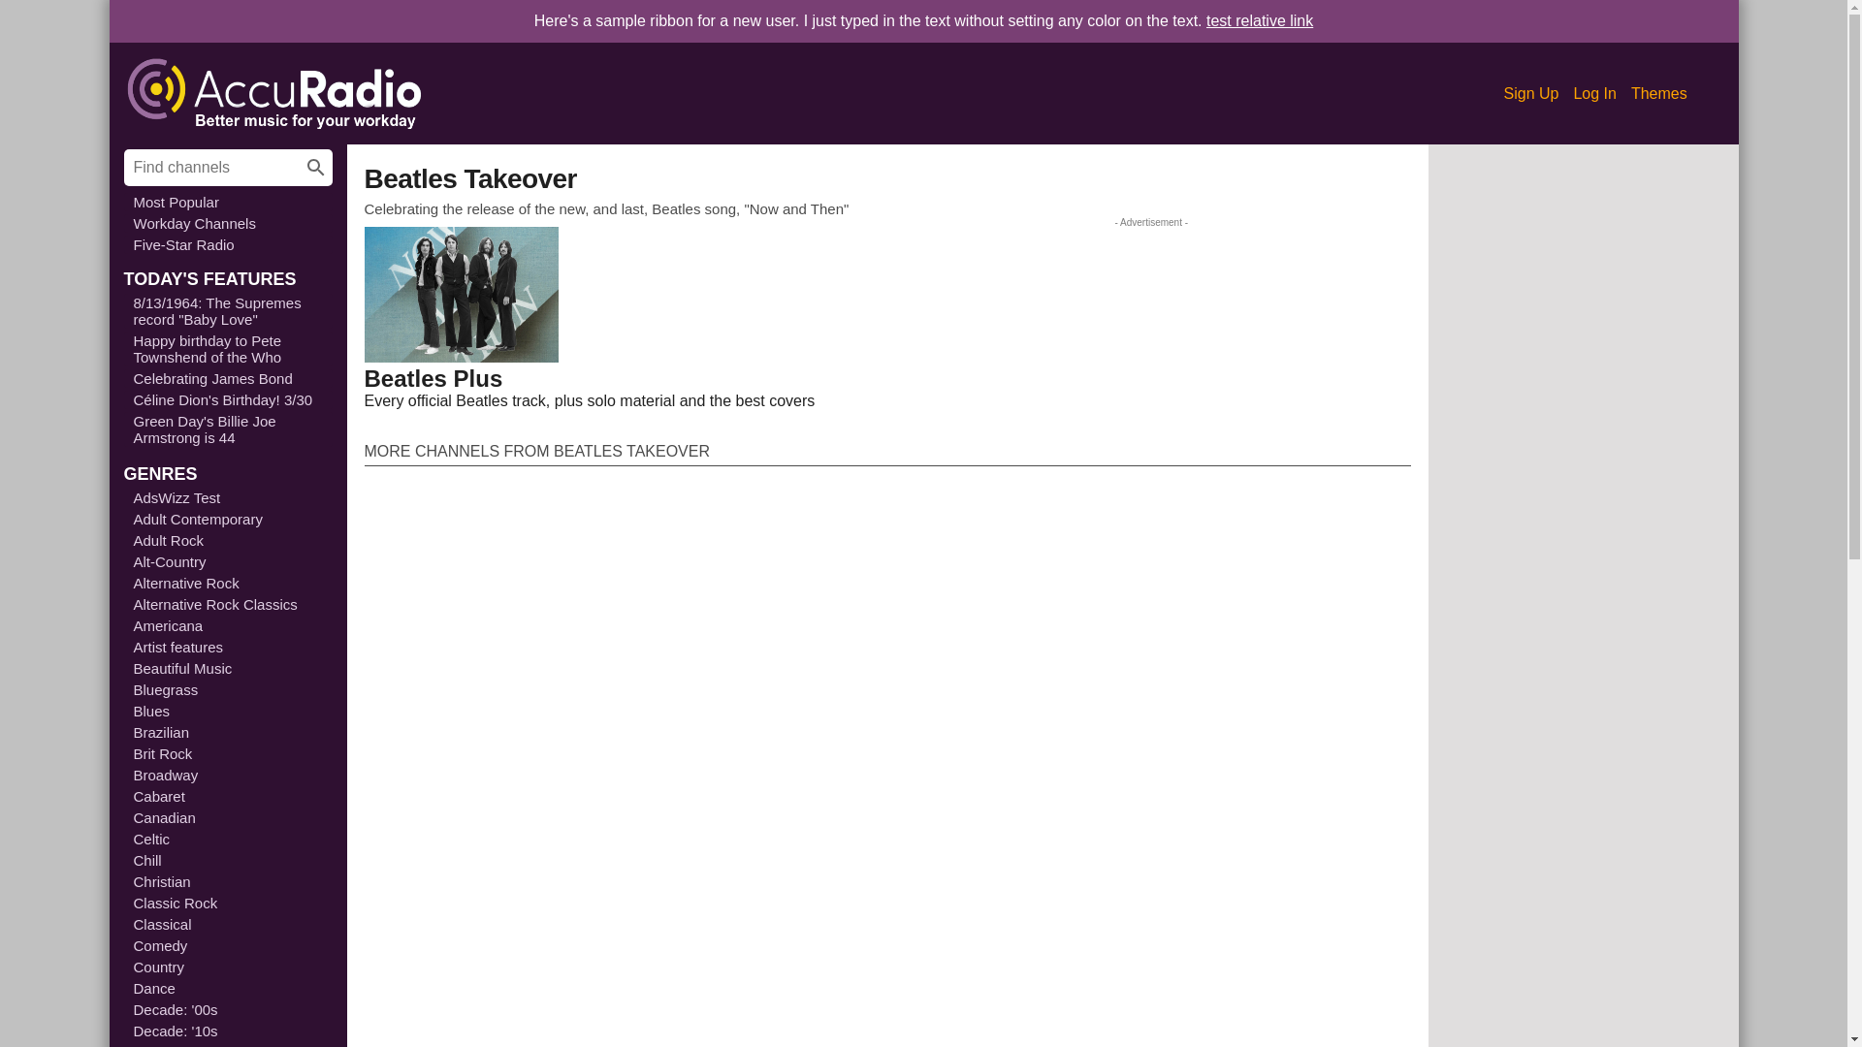 This screenshot has width=1862, height=1047. Describe the element at coordinates (1259, 20) in the screenshot. I see `Bands Like Green Day` at that location.